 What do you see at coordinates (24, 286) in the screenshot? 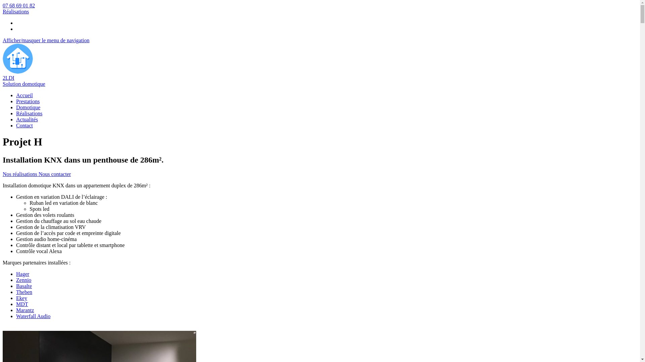
I see `Basalte` at bounding box center [24, 286].